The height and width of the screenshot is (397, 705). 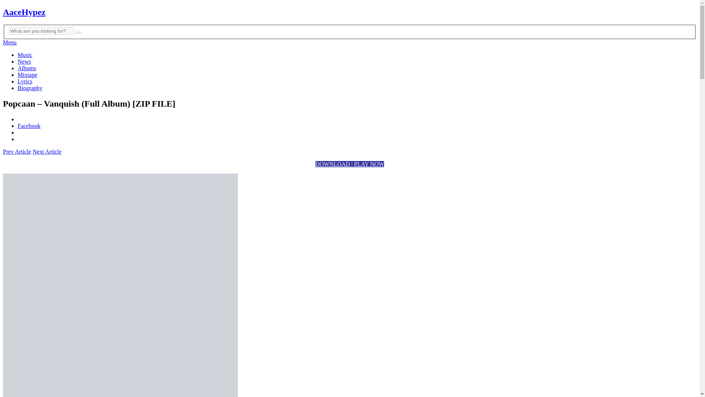 What do you see at coordinates (30, 88) in the screenshot?
I see `Biography` at bounding box center [30, 88].